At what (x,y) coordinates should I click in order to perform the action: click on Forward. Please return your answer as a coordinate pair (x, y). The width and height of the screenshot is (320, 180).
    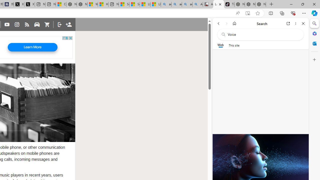
    Looking at the image, I should click on (226, 23).